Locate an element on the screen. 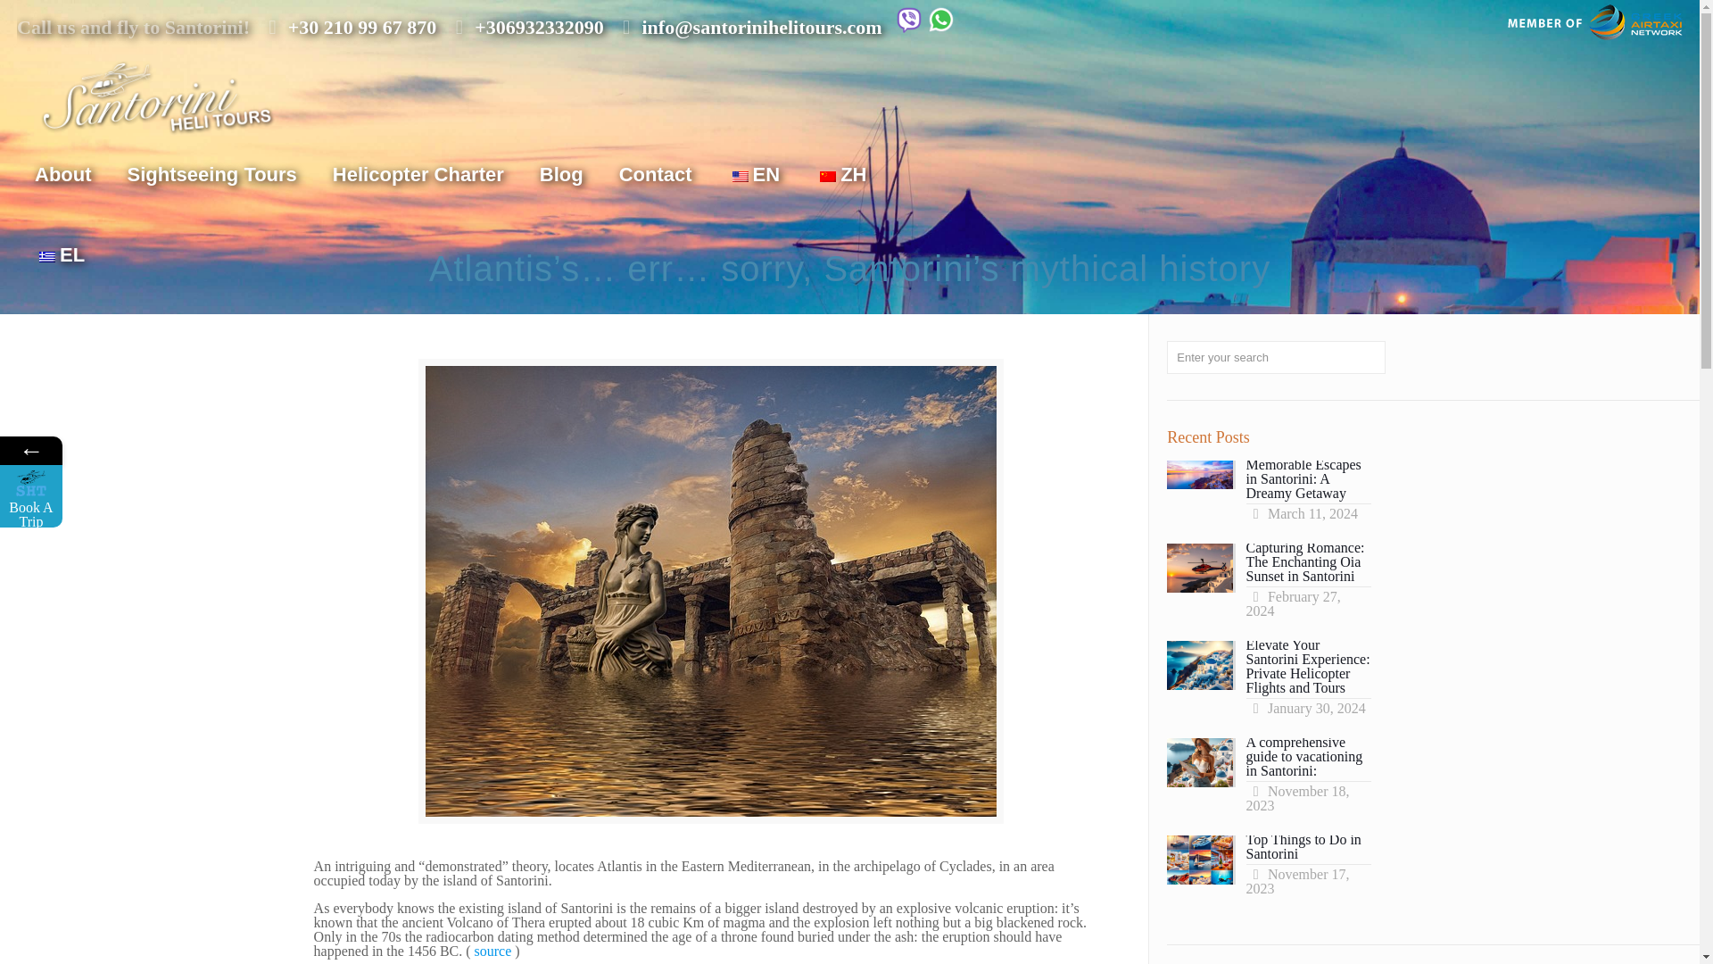  source is located at coordinates (494, 951).